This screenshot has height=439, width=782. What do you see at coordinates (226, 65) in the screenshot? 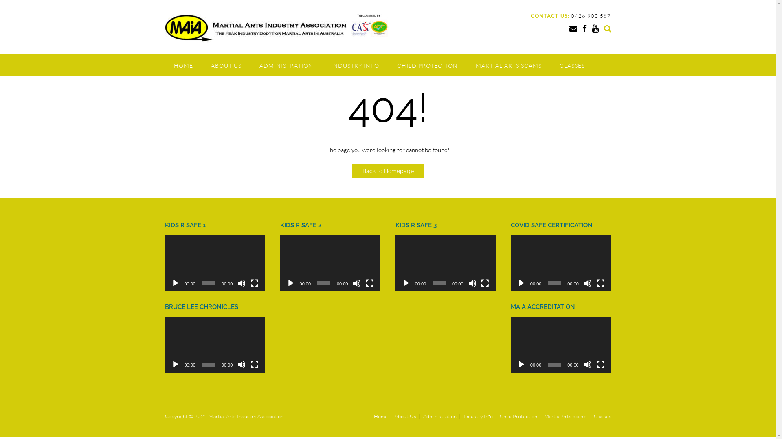
I see `ABOUT US` at bounding box center [226, 65].